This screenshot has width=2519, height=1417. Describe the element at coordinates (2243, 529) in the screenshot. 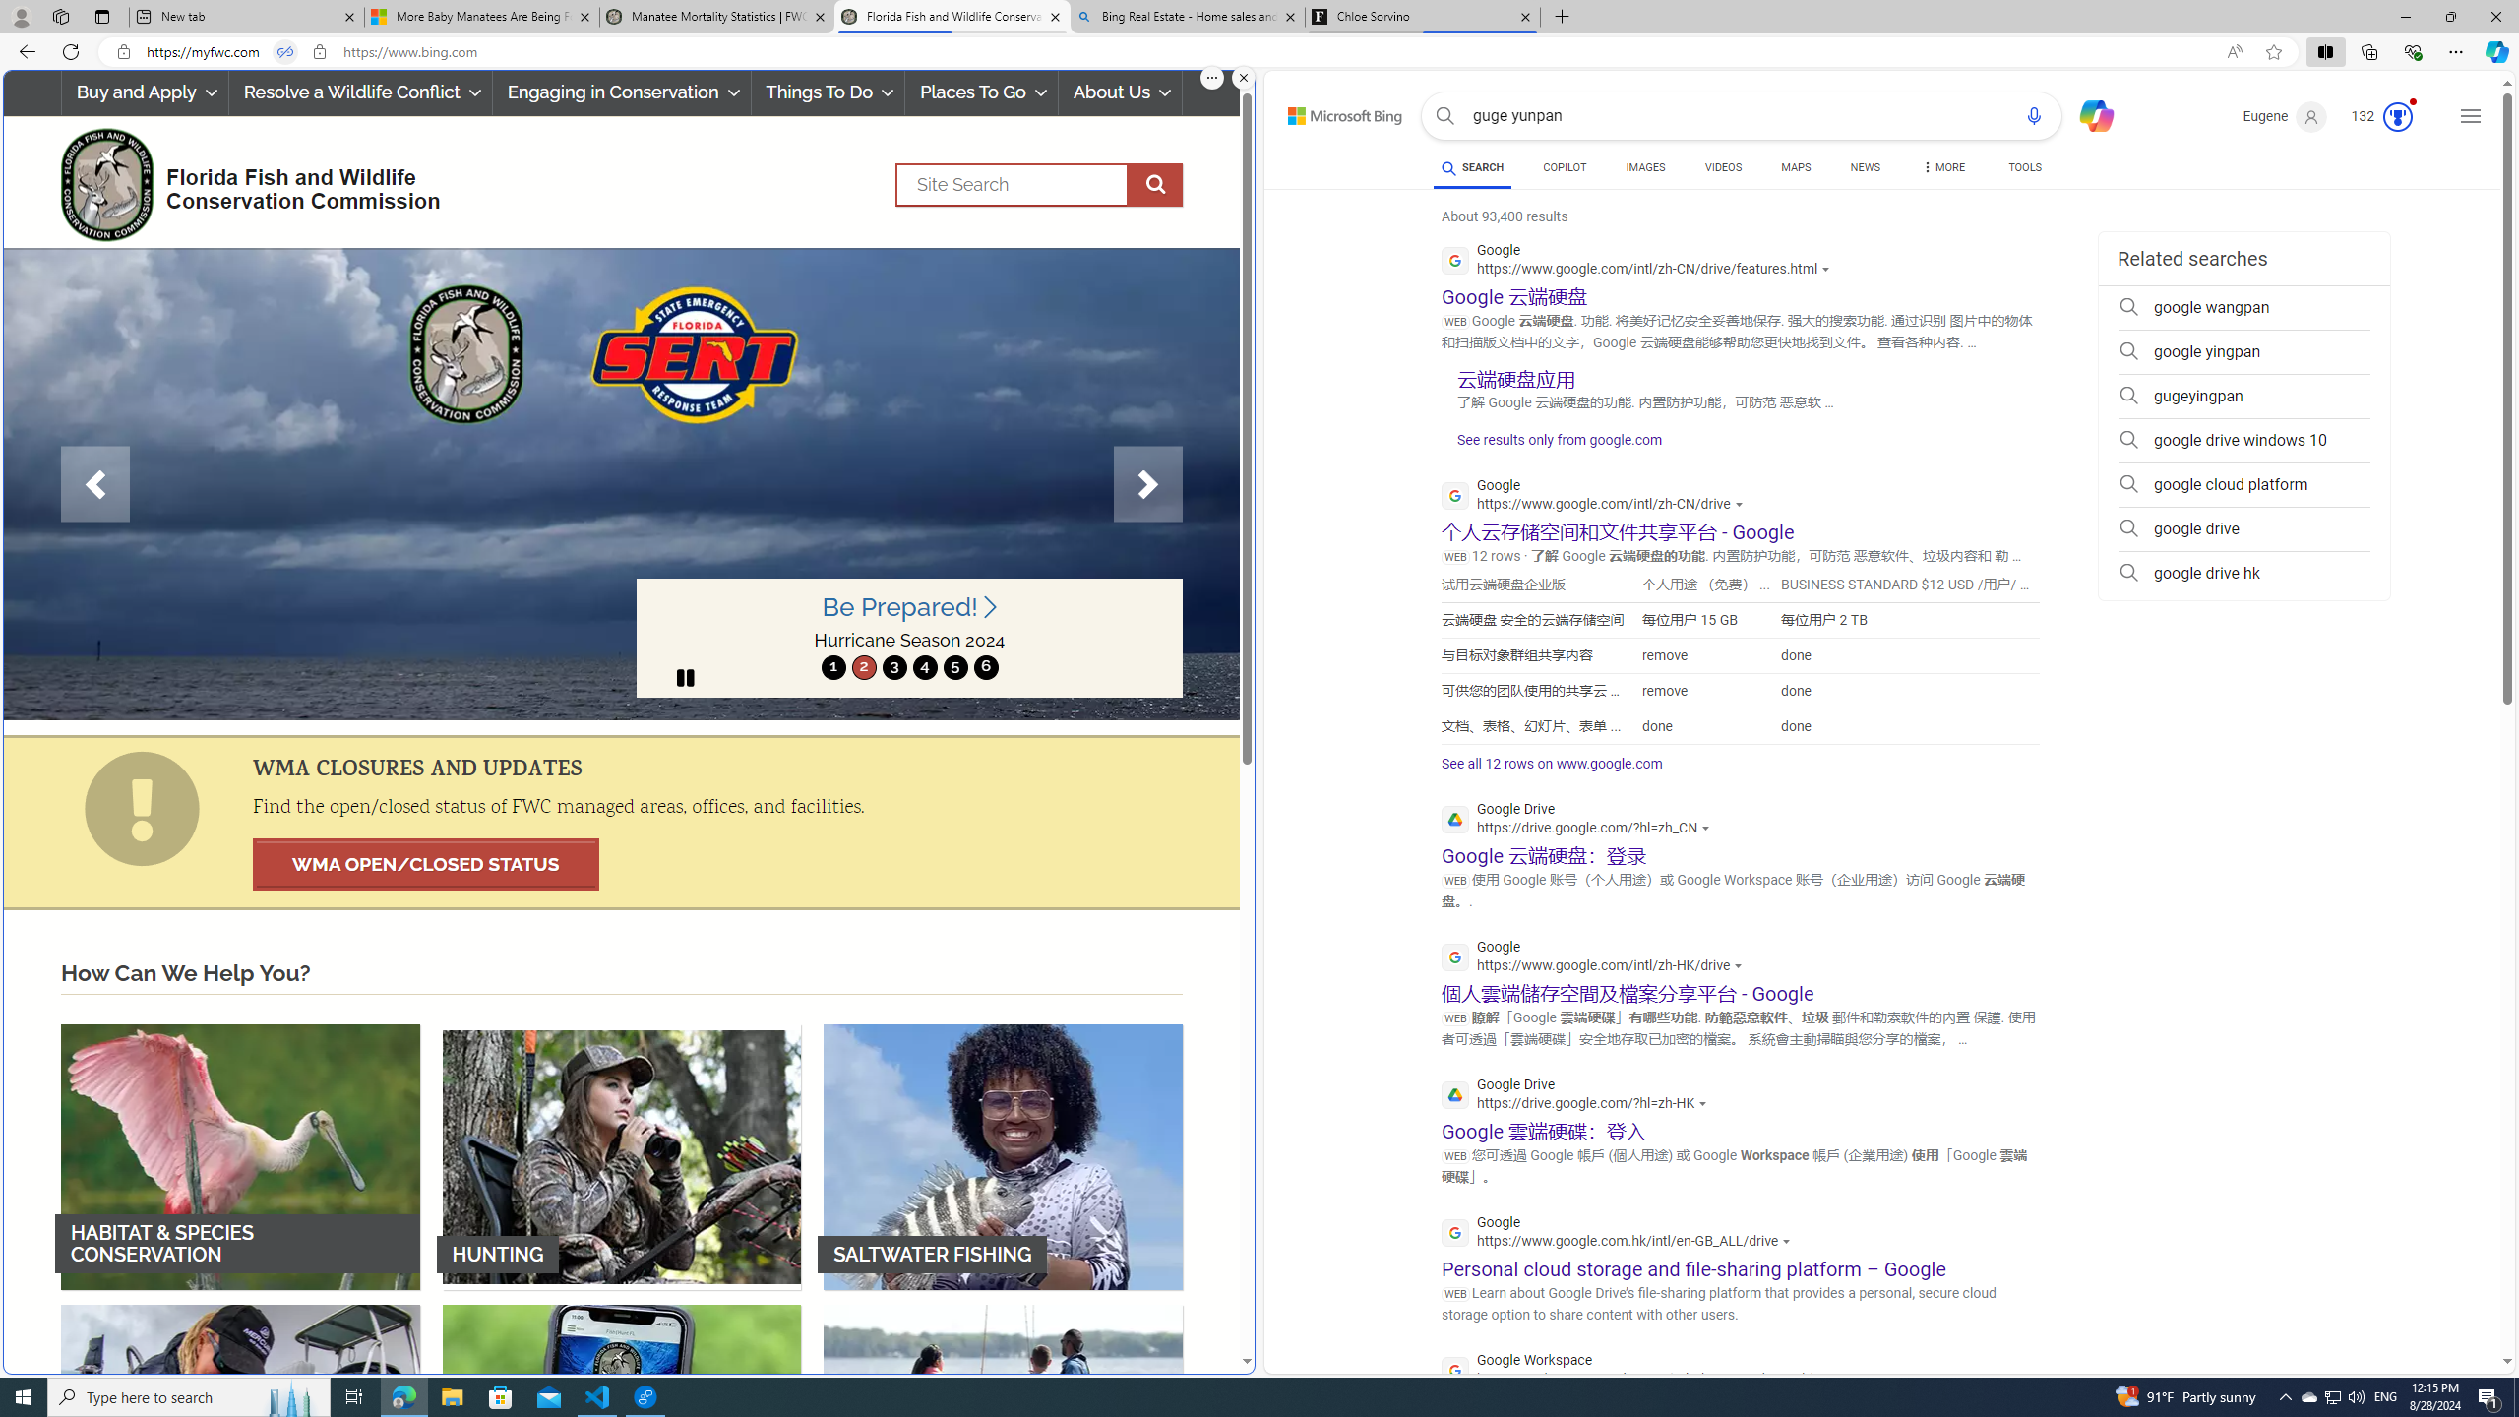

I see `google drive` at that location.